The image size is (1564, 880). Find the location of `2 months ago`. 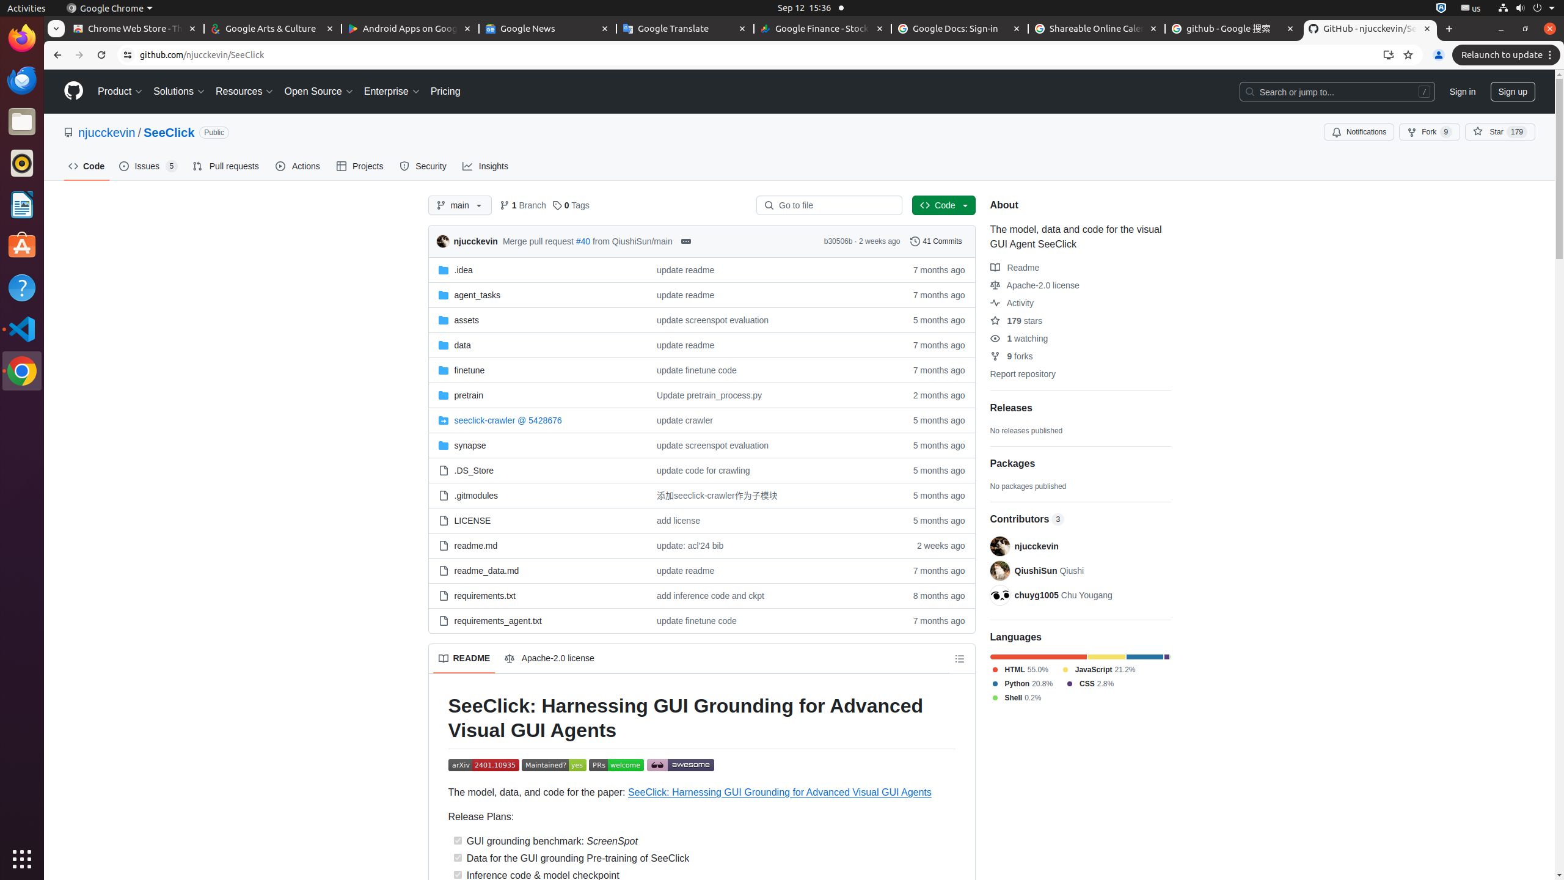

2 months ago is located at coordinates (934, 395).